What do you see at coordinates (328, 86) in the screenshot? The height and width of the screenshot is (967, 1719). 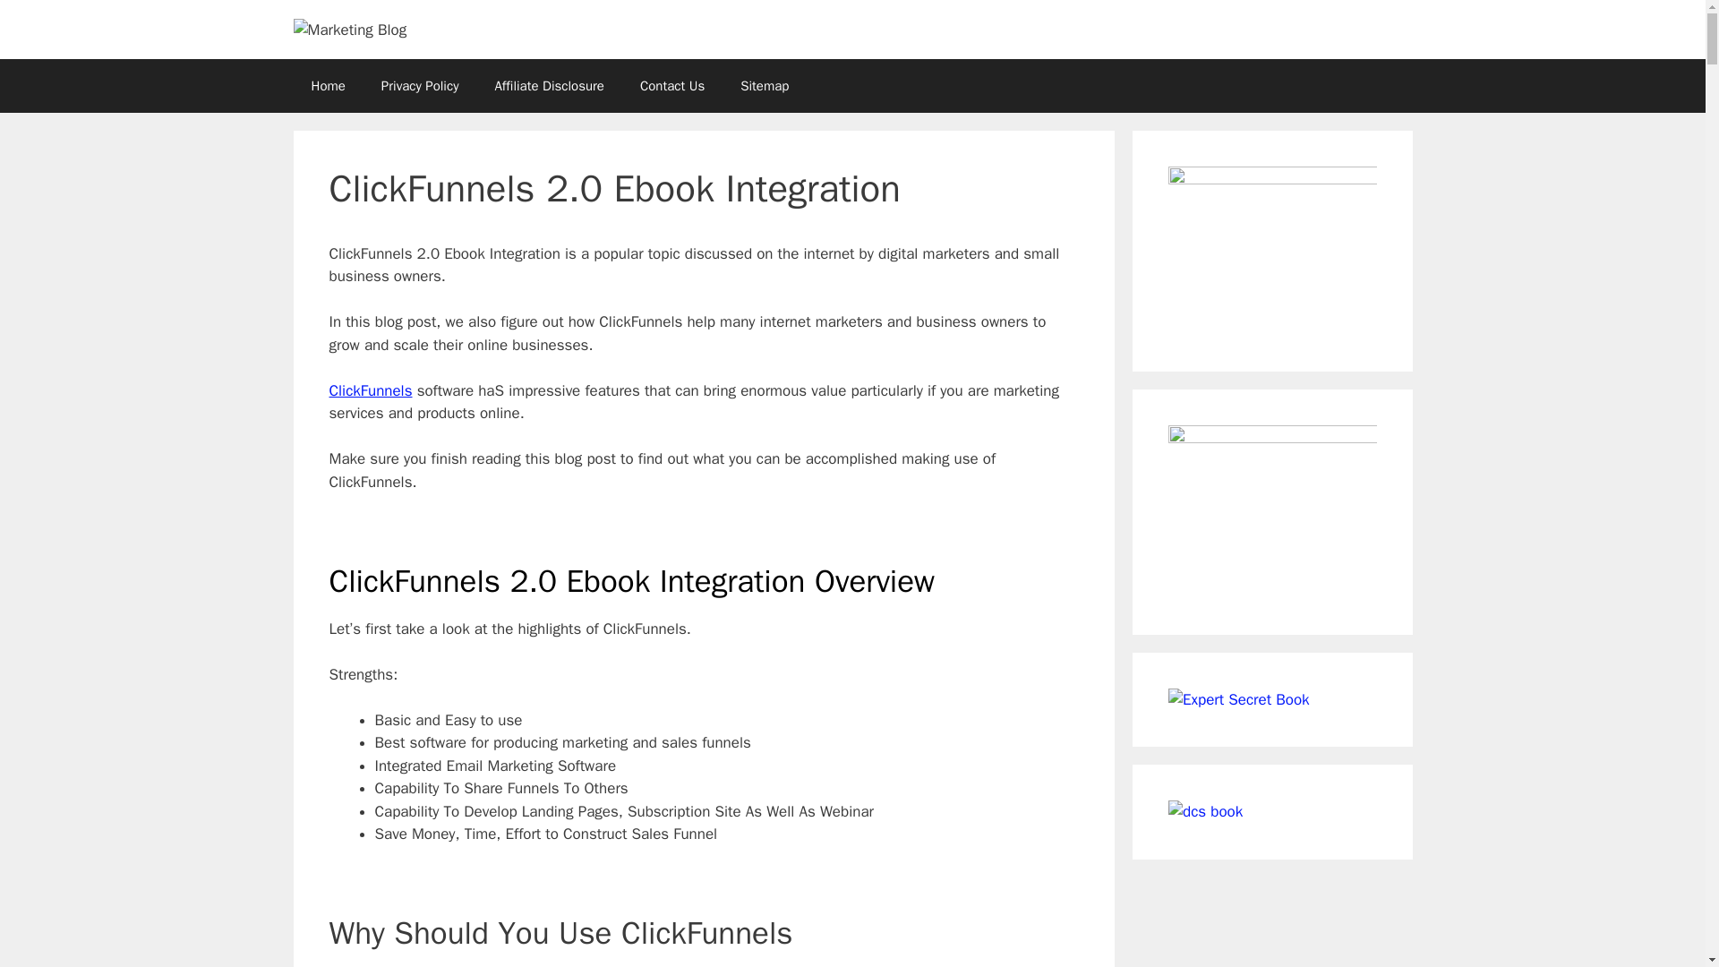 I see `Home` at bounding box center [328, 86].